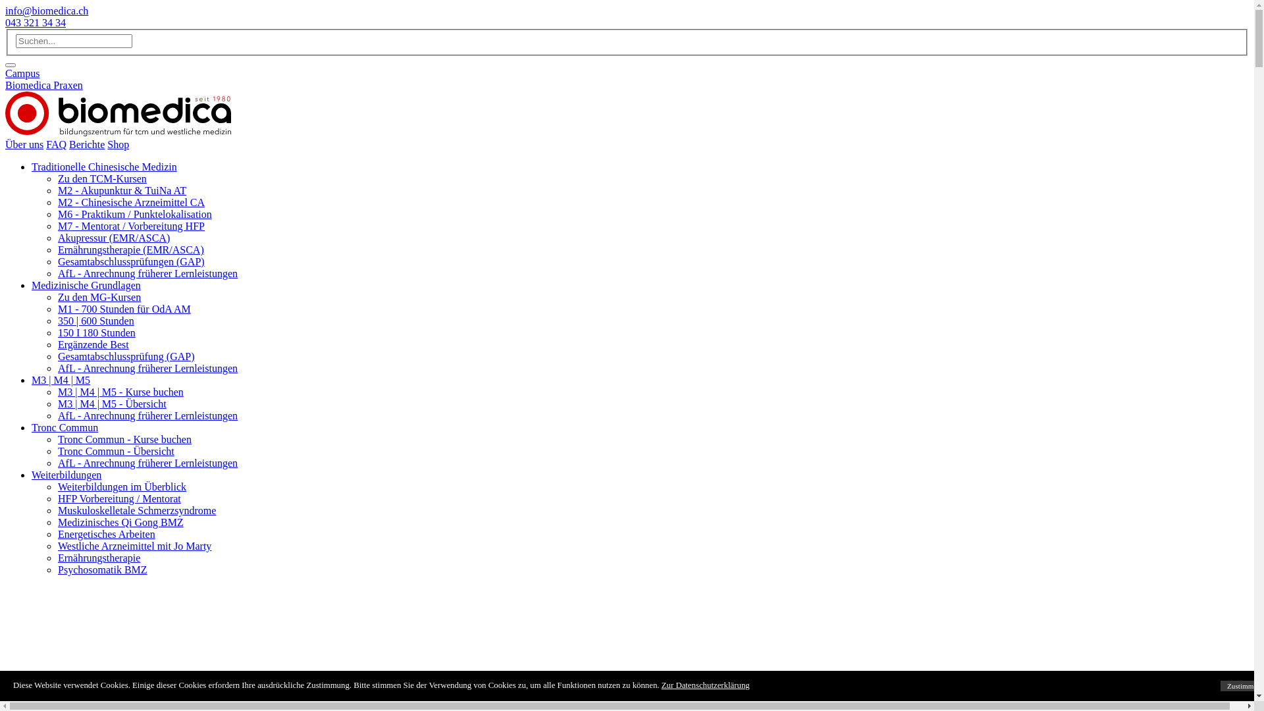 This screenshot has height=711, width=1264. What do you see at coordinates (86, 286) in the screenshot?
I see `Medizinische Grundlagen` at bounding box center [86, 286].